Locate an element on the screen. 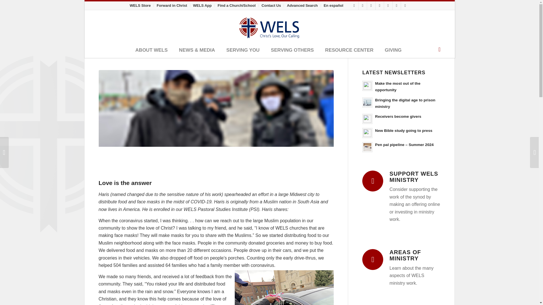 This screenshot has width=543, height=305. WELS App is located at coordinates (202, 5).